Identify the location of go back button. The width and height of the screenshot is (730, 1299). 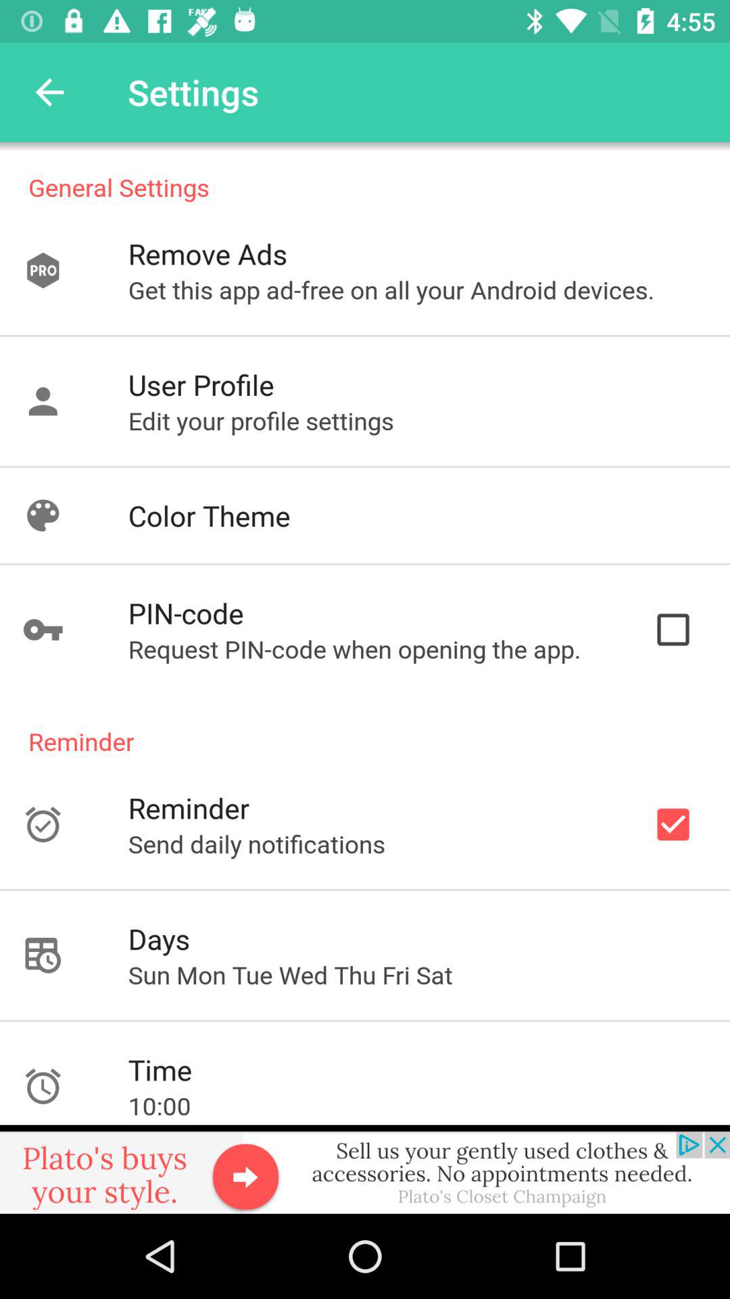
(50, 92).